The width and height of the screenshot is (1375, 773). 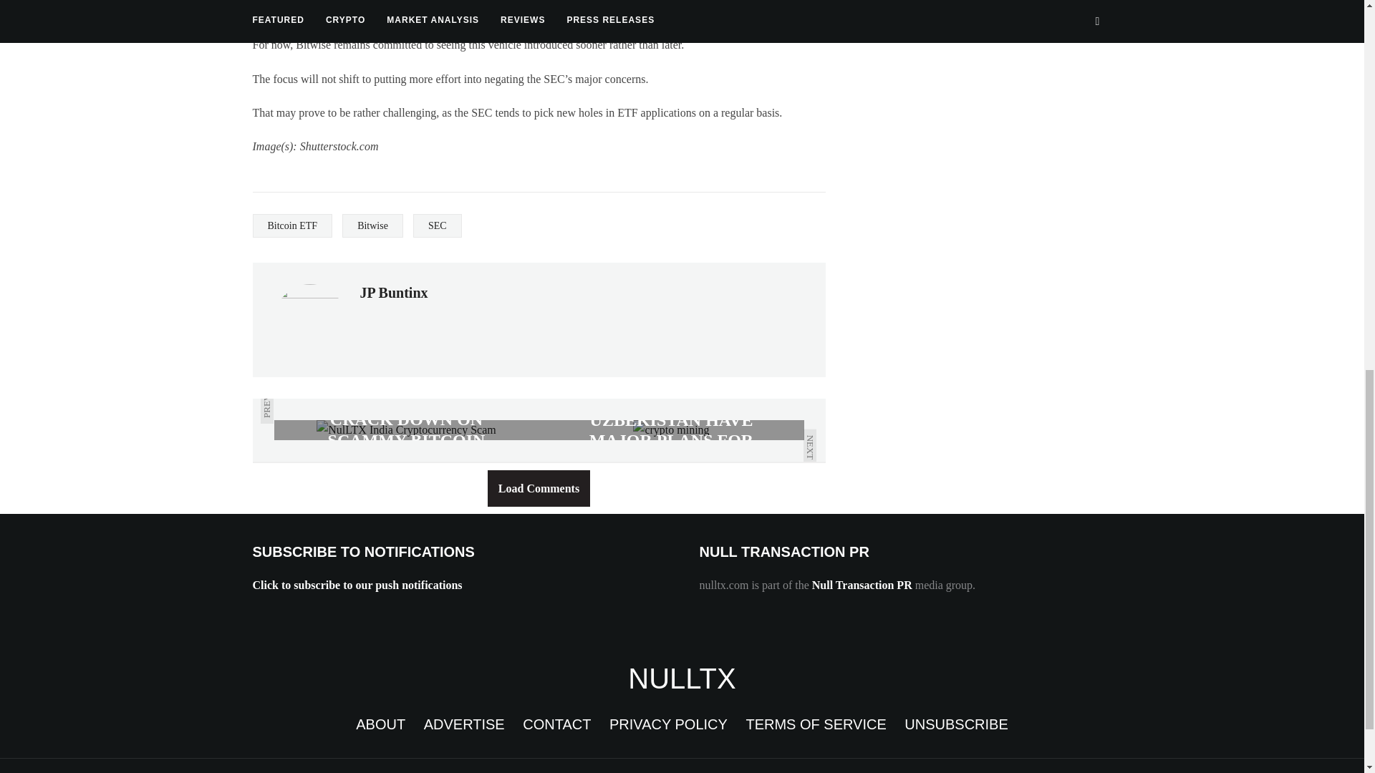 I want to click on Load Comments, so click(x=539, y=488).